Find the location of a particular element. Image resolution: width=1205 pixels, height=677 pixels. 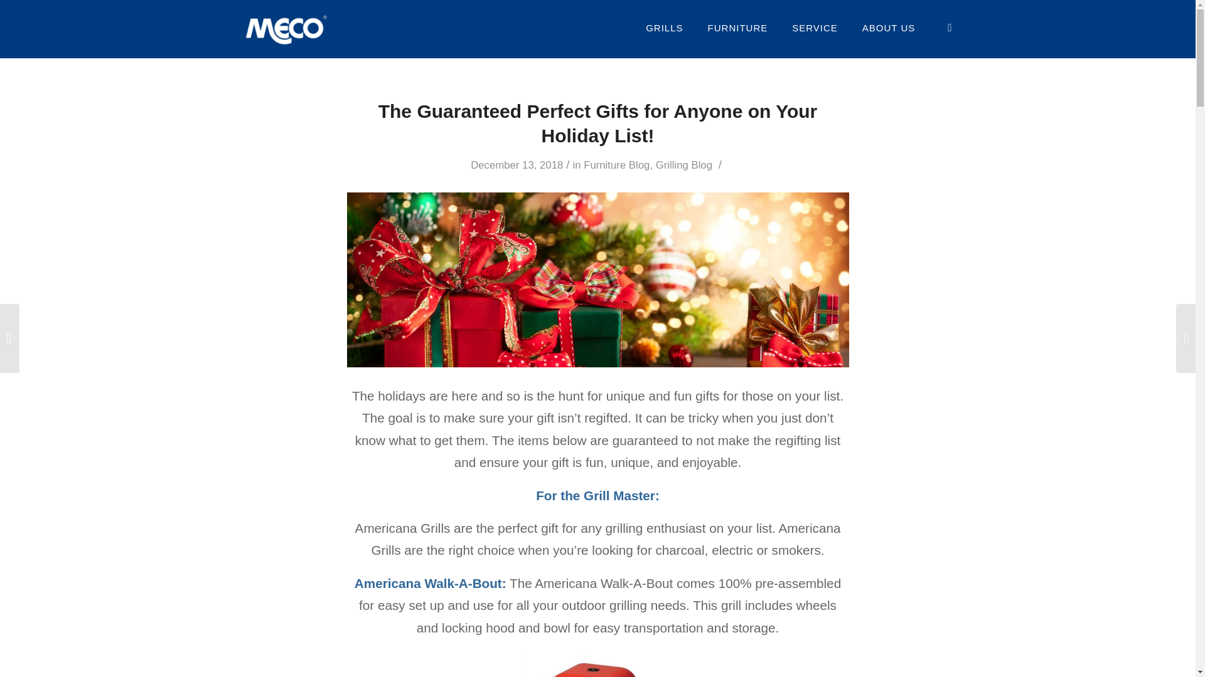

SERVICE is located at coordinates (815, 28).